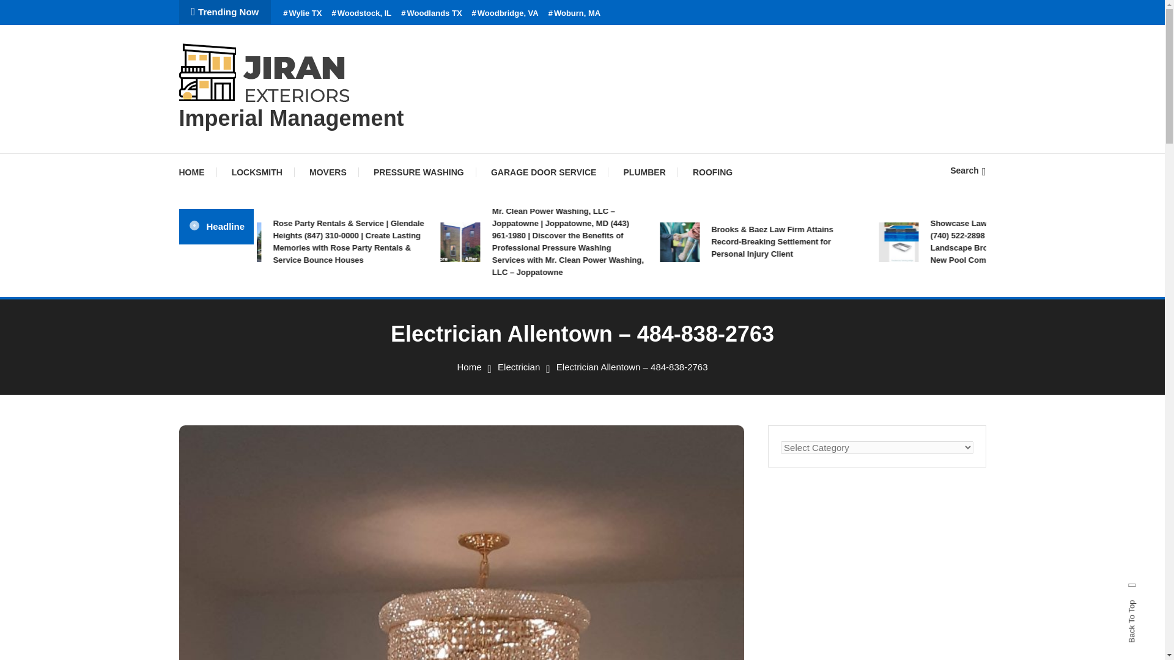 Image resolution: width=1174 pixels, height=660 pixels. Describe the element at coordinates (361, 13) in the screenshot. I see `Woodstock, IL` at that location.